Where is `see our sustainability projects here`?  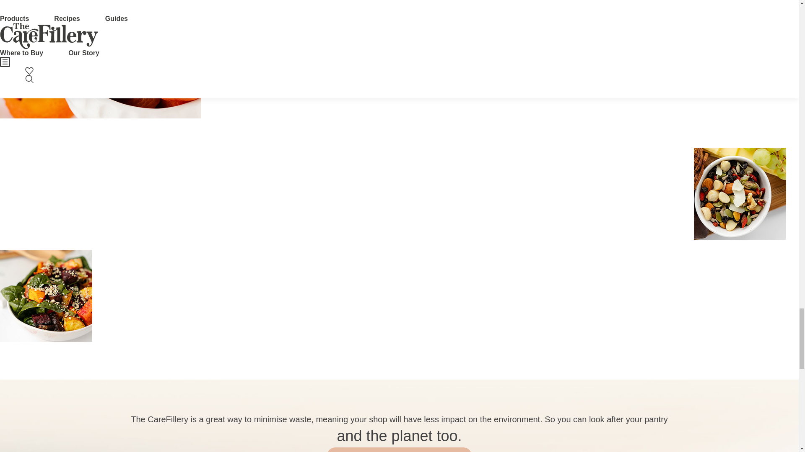 see our sustainability projects here is located at coordinates (399, 449).